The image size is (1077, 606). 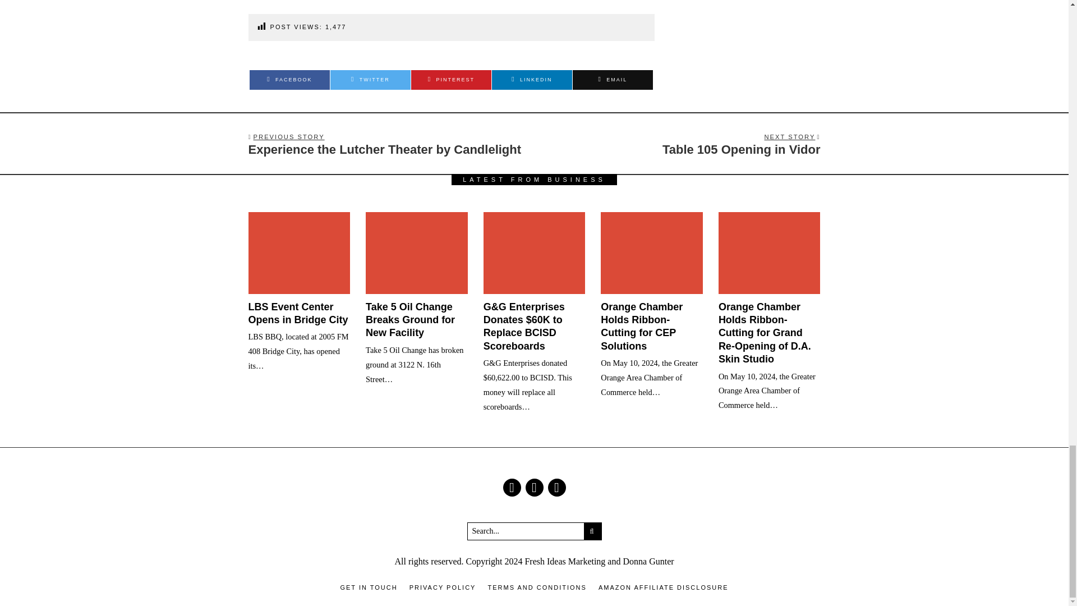 I want to click on PINTEREST, so click(x=451, y=80).